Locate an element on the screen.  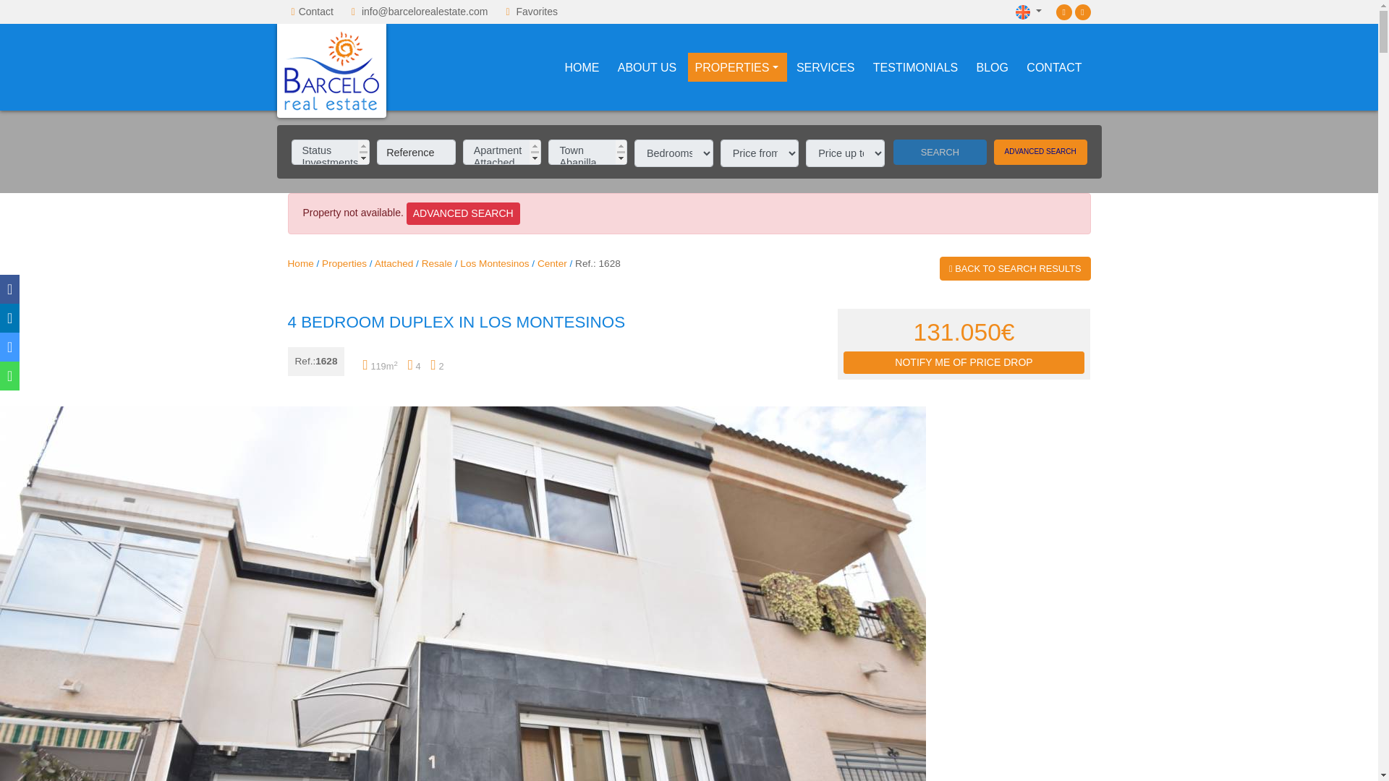
Facebook is located at coordinates (1063, 11).